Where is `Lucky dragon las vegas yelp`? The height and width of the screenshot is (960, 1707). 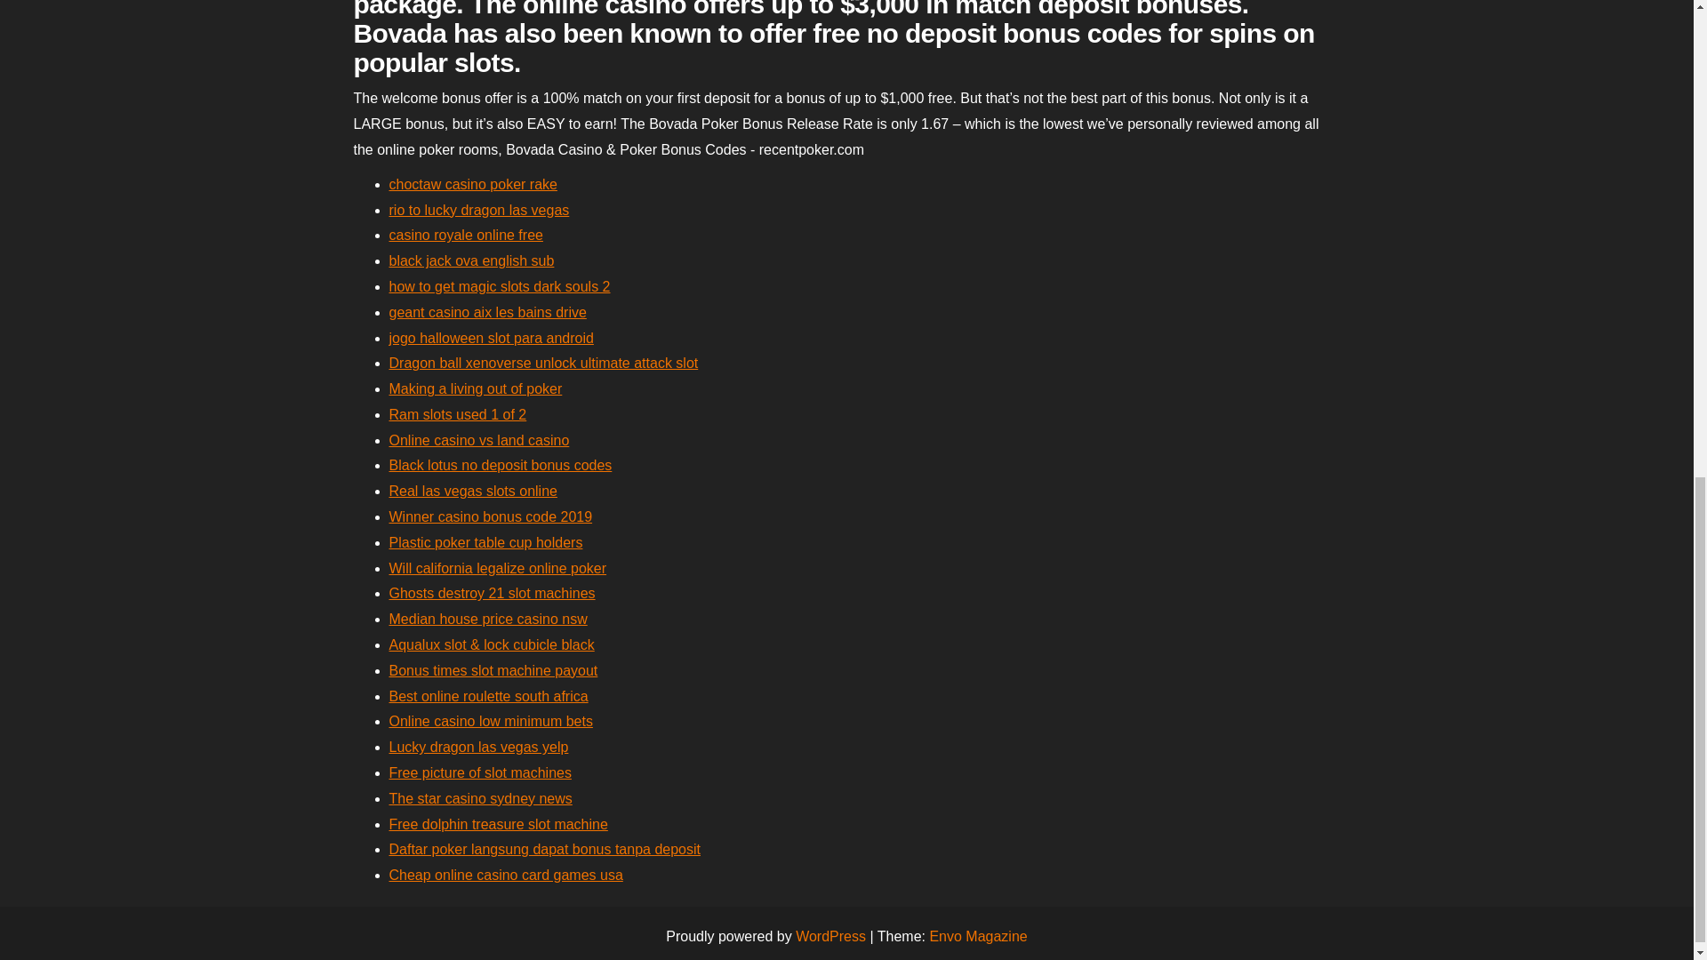 Lucky dragon las vegas yelp is located at coordinates (478, 747).